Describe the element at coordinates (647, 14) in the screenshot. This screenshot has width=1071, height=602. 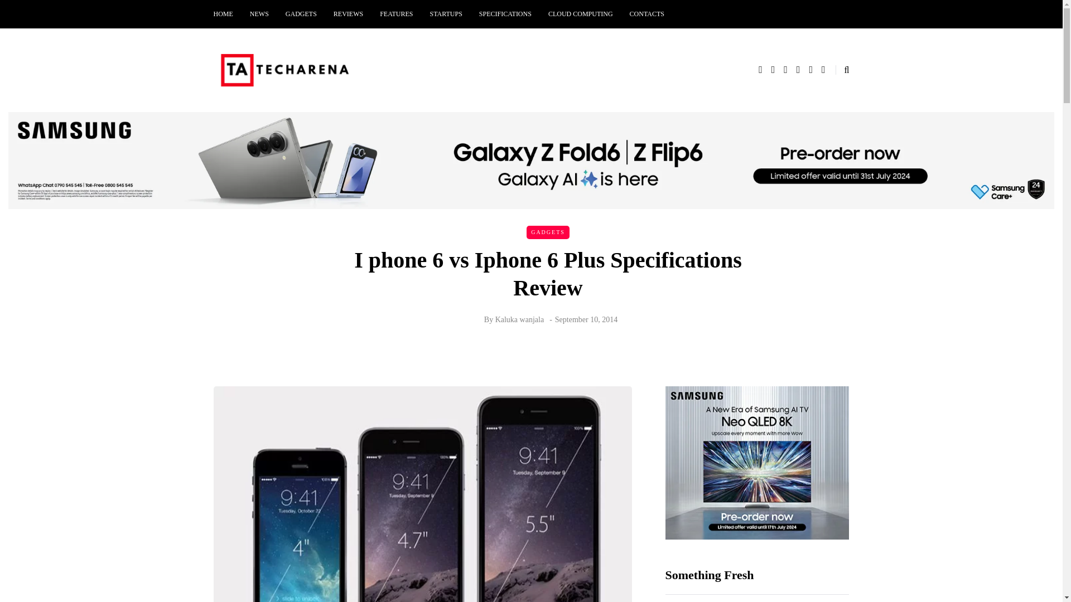
I see `CONTACTS` at that location.